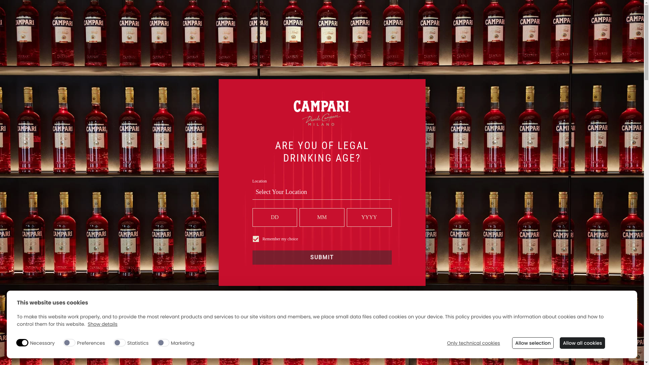 This screenshot has width=649, height=365. Describe the element at coordinates (204, 25) in the screenshot. I see `CAMPARI SPRITZ` at that location.